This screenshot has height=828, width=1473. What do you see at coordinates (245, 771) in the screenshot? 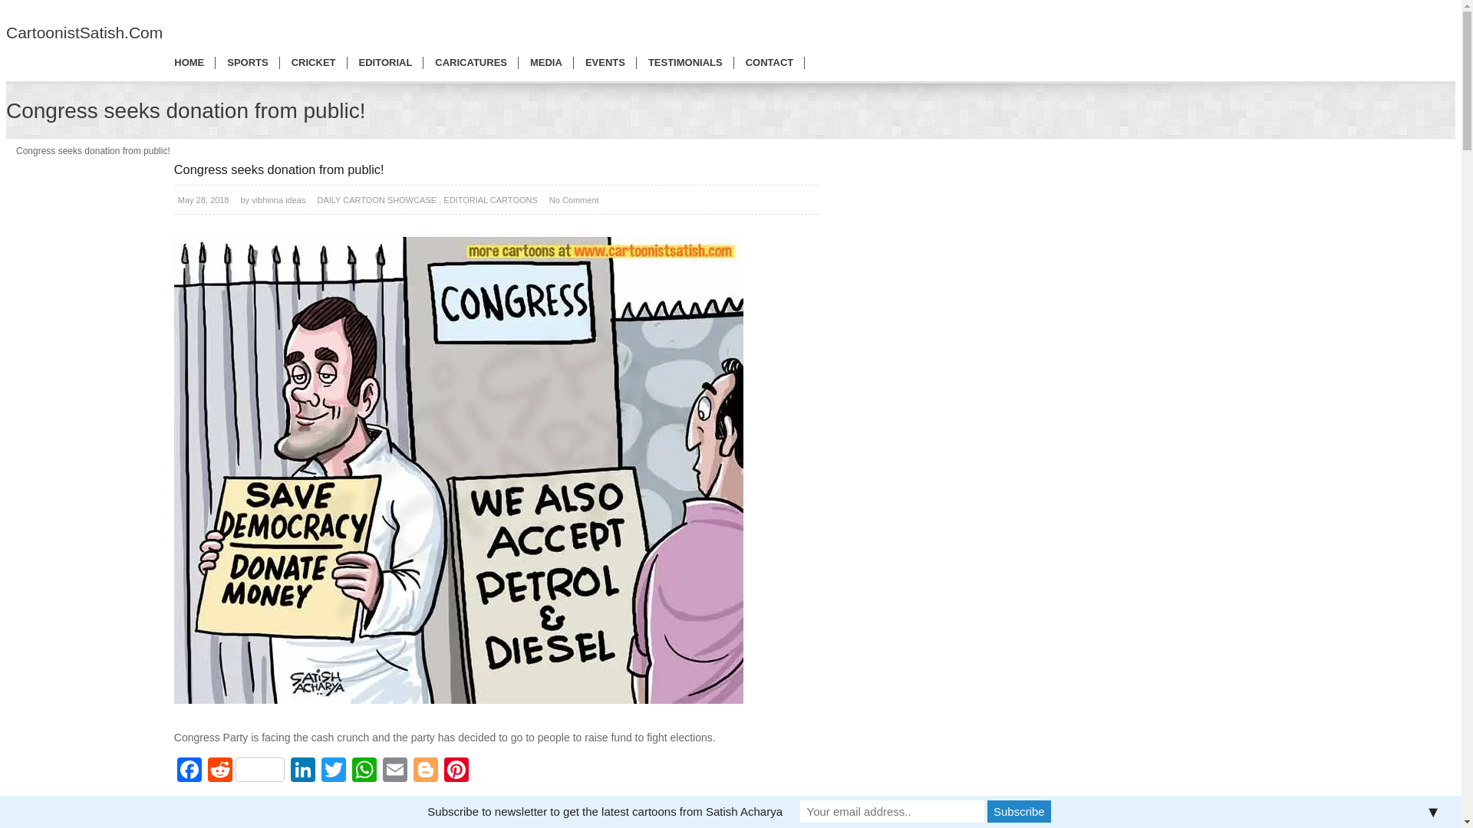
I see `Reddit` at bounding box center [245, 771].